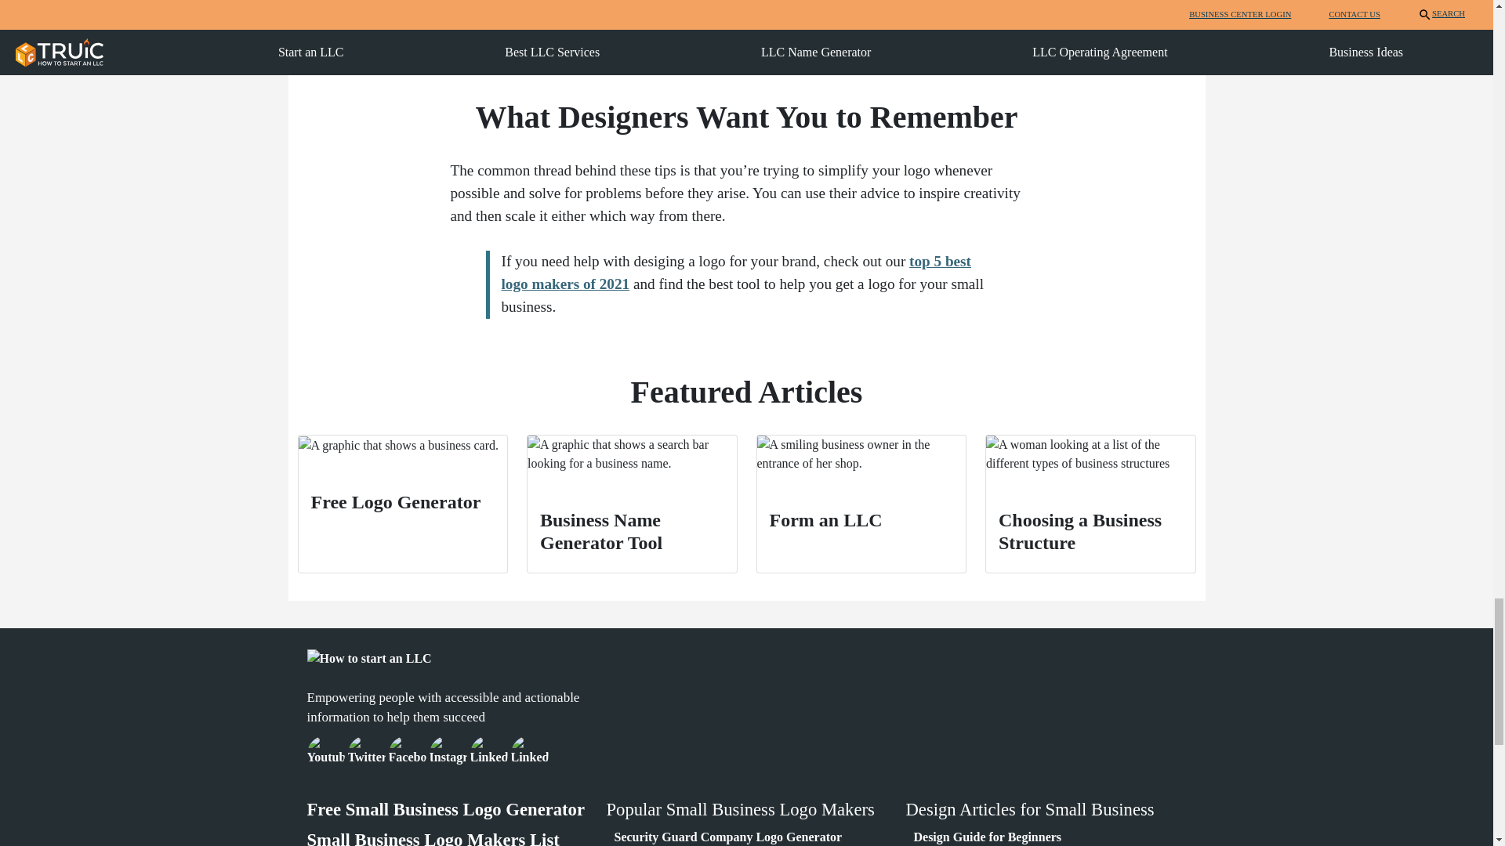 The height and width of the screenshot is (846, 1505). What do you see at coordinates (448, 752) in the screenshot?
I see `Follow us on Instagram` at bounding box center [448, 752].